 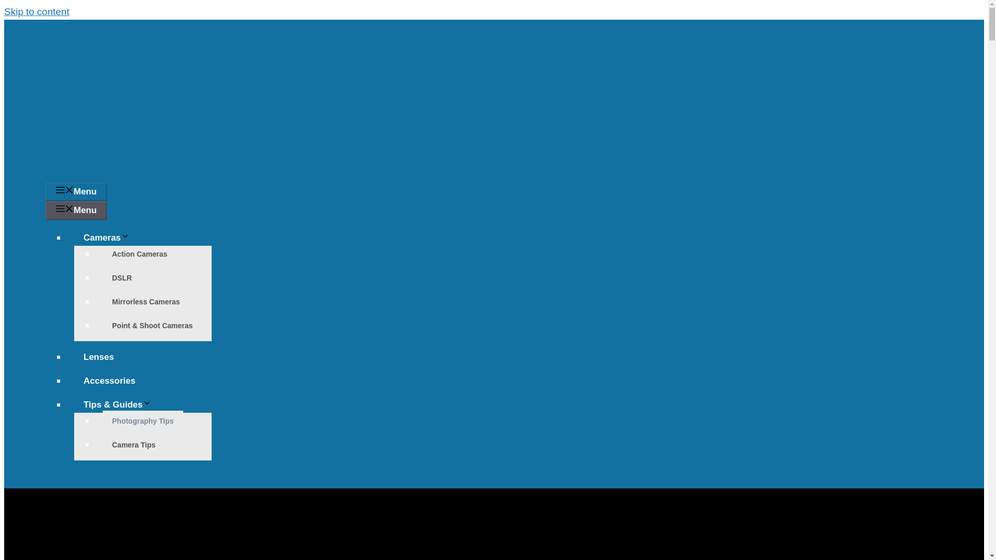 I want to click on DSLR, so click(x=121, y=278).